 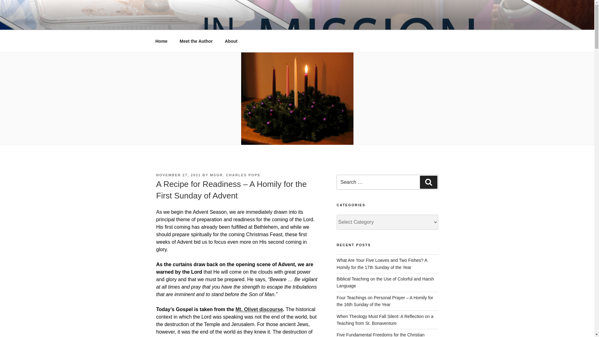 What do you see at coordinates (231, 22) in the screenshot?
I see `COMMUNITY IN MISSION` at bounding box center [231, 22].